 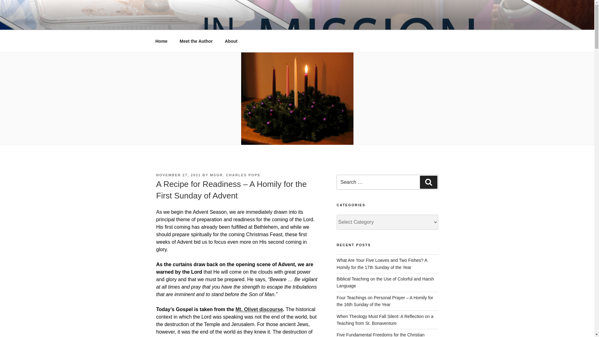 What do you see at coordinates (231, 22) in the screenshot?
I see `COMMUNITY IN MISSION` at bounding box center [231, 22].